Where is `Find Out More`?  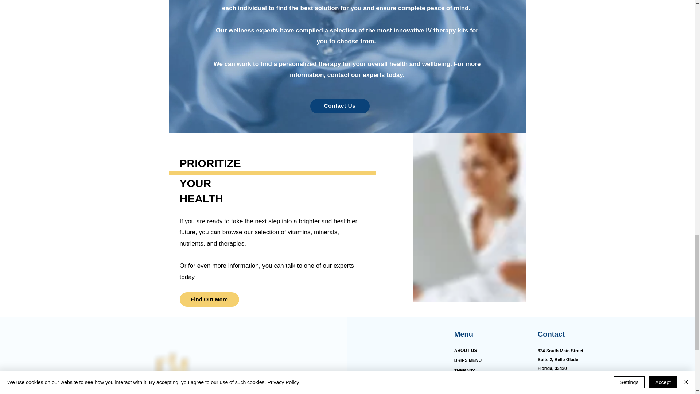 Find Out More is located at coordinates (209, 300).